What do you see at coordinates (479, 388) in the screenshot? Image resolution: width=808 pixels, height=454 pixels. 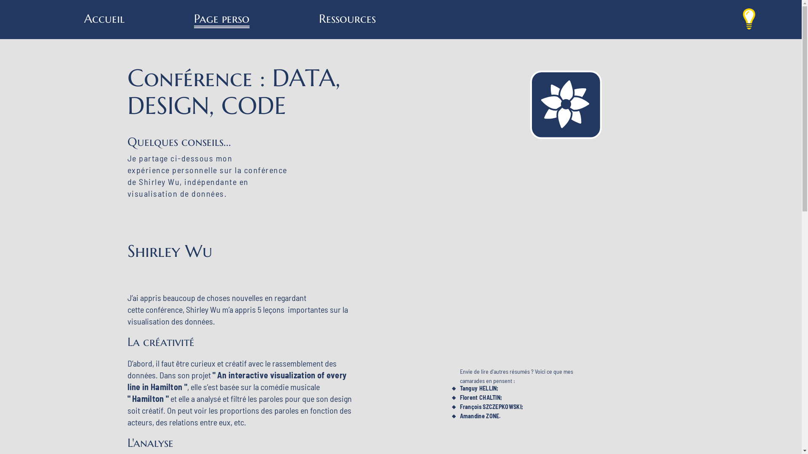 I see `Tanguy HELLIN;` at bounding box center [479, 388].